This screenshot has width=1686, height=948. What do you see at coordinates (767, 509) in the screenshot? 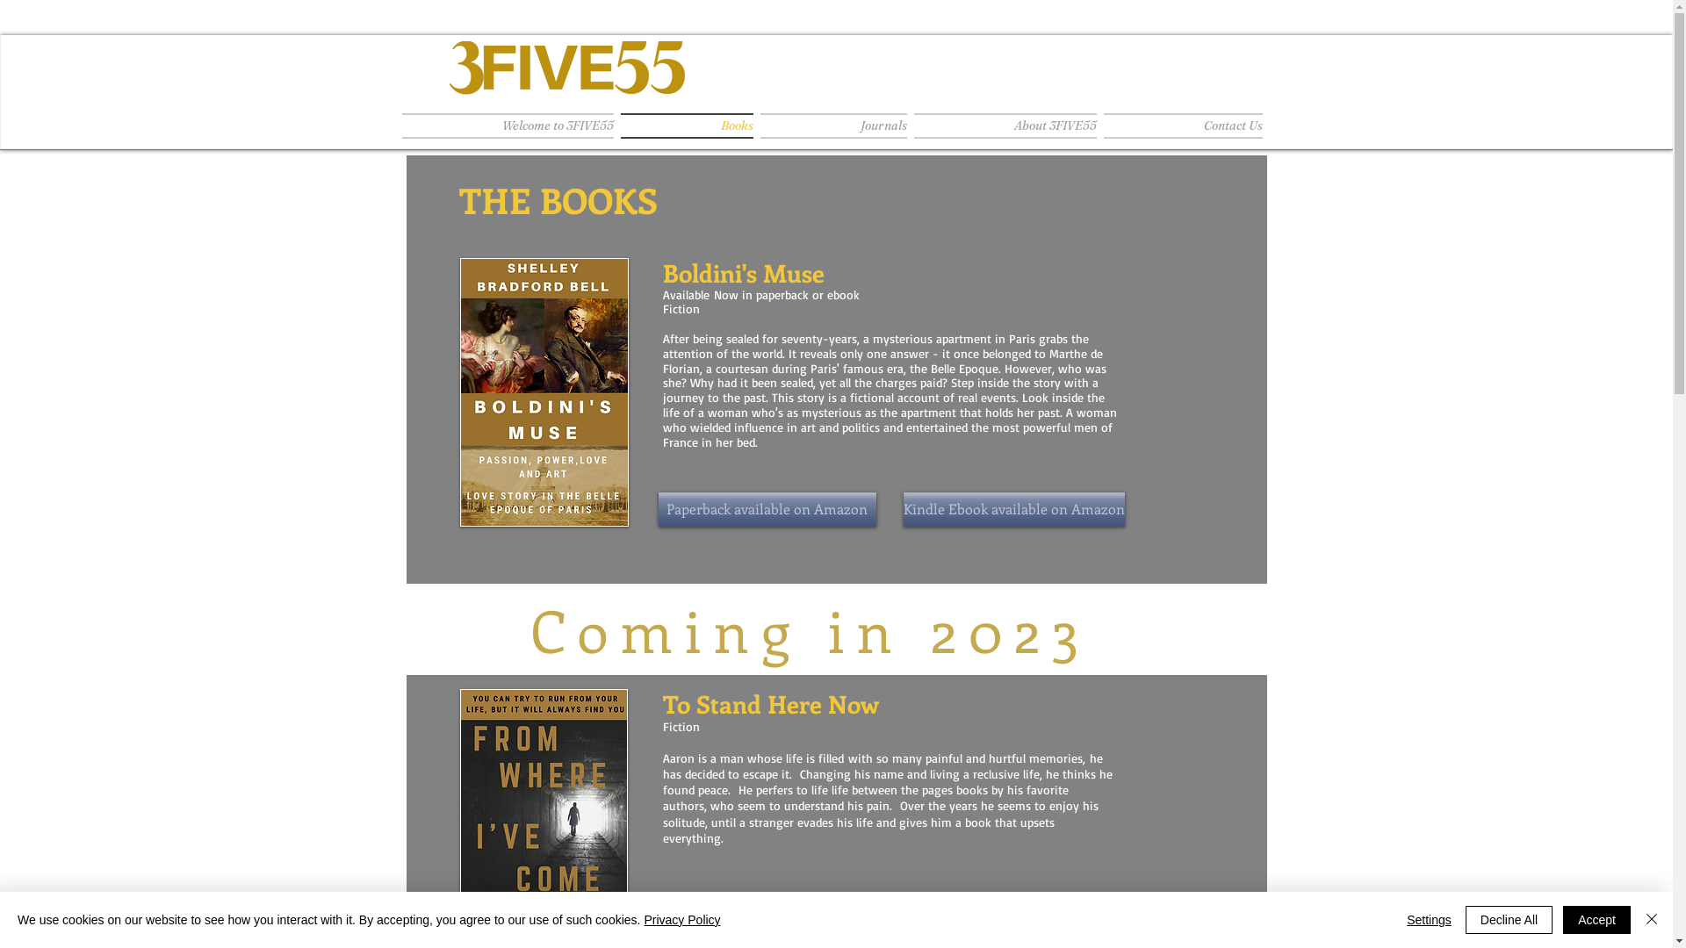
I see `Paperback available on Amazon` at bounding box center [767, 509].